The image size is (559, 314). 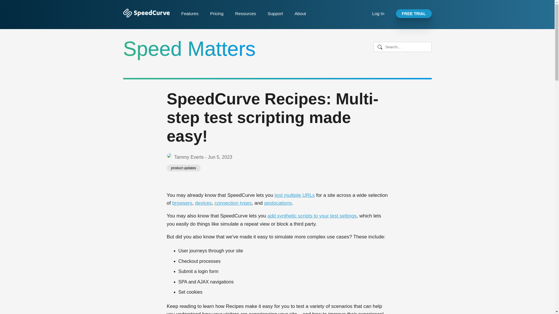 I want to click on geolocations, so click(x=278, y=203).